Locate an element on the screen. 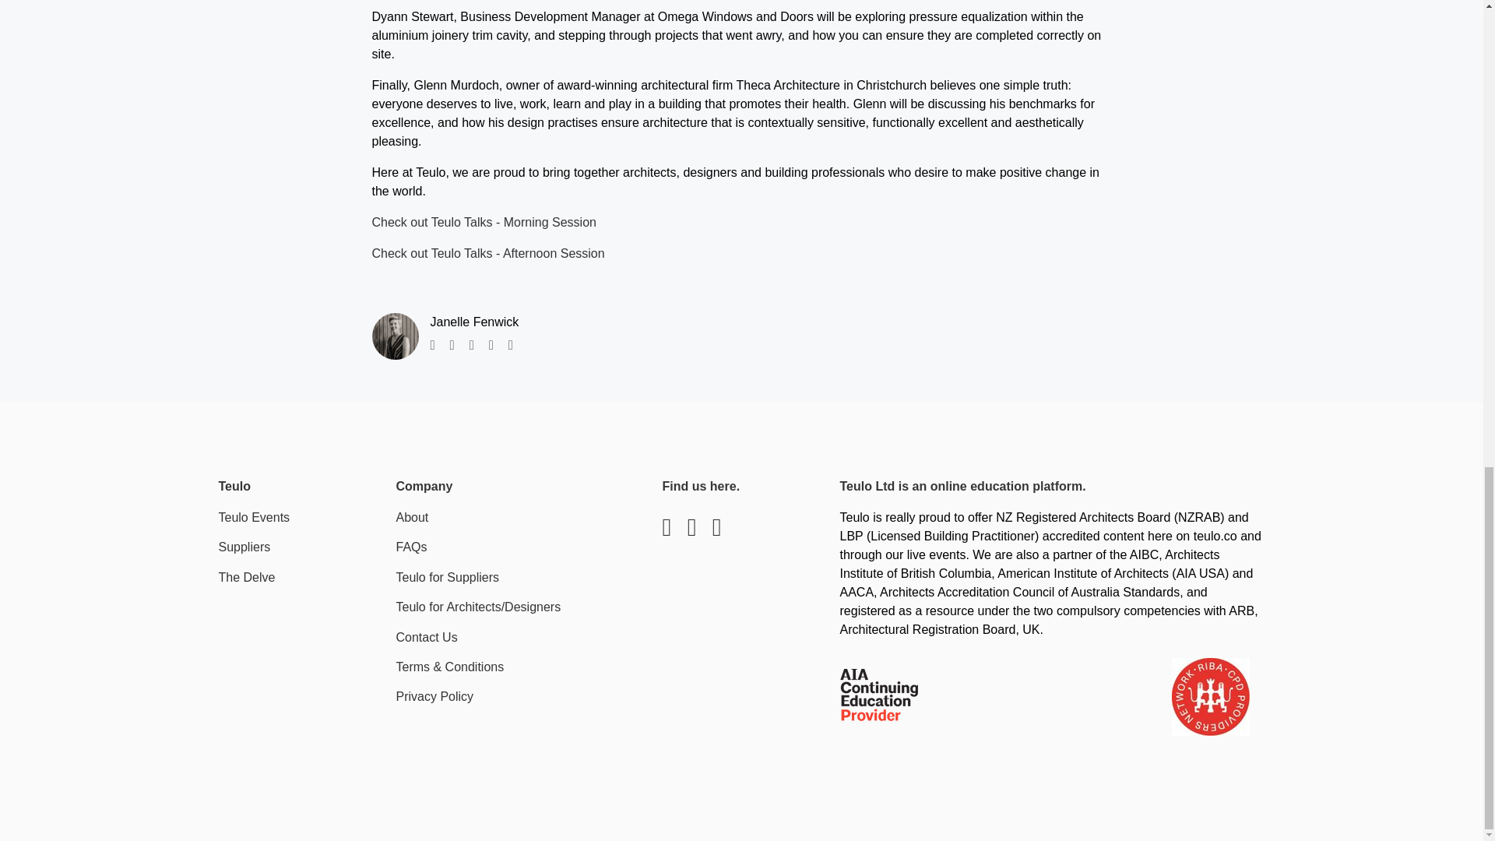 The height and width of the screenshot is (841, 1495). The Delve is located at coordinates (246, 577).